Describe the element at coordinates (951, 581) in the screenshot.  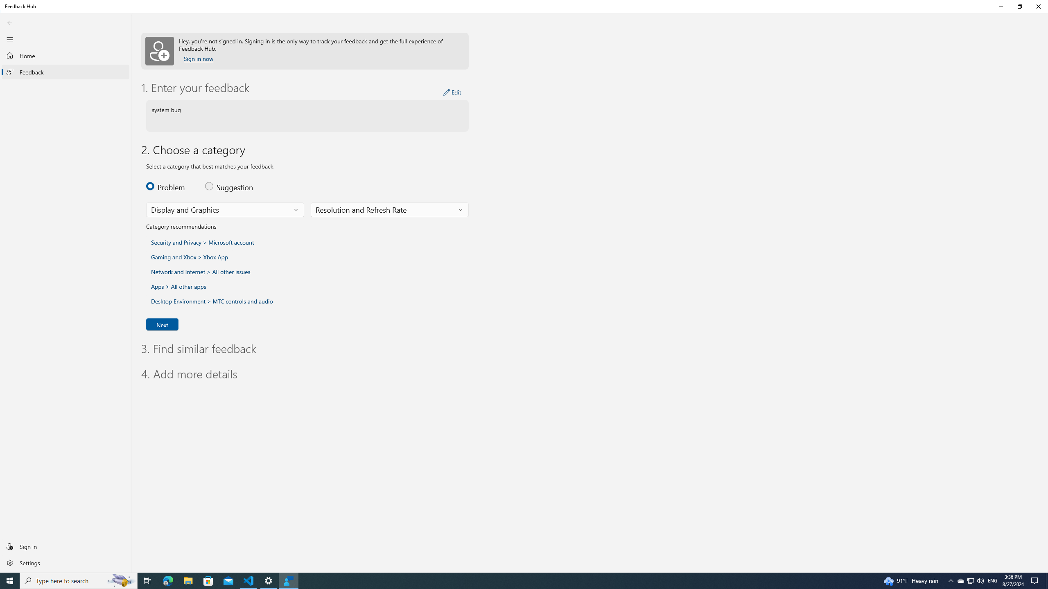
I see `Display and Graphics` at that location.